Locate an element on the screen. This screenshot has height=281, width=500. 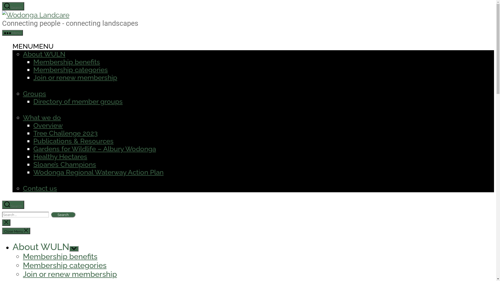
Search is located at coordinates (13, 6).